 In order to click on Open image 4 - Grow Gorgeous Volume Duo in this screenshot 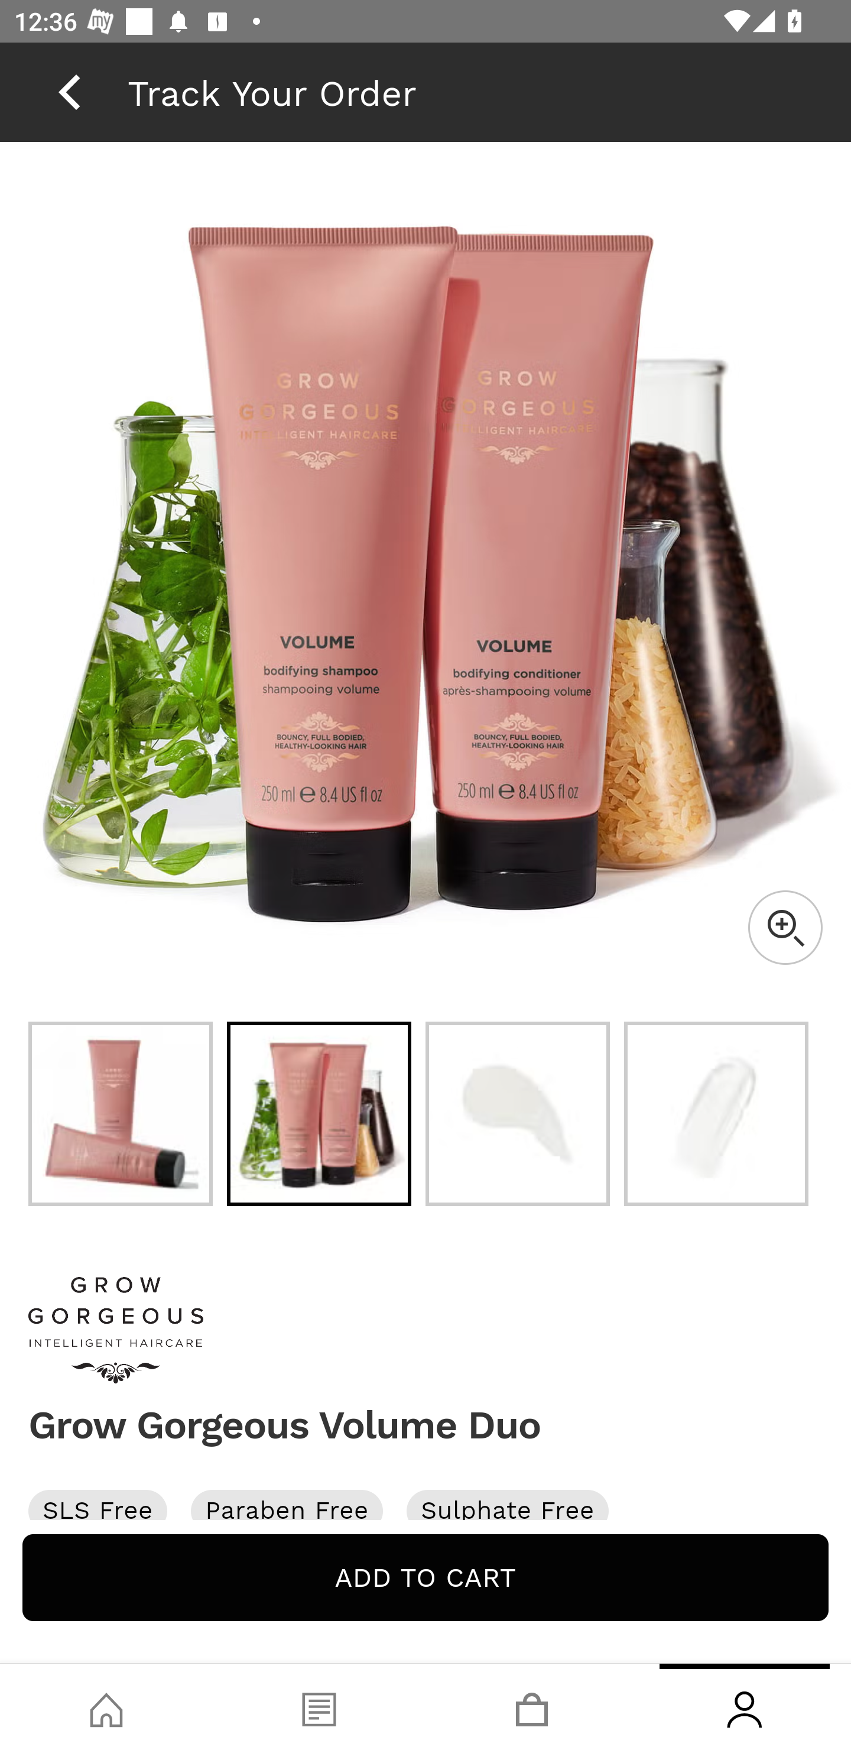, I will do `click(716, 1114)`.